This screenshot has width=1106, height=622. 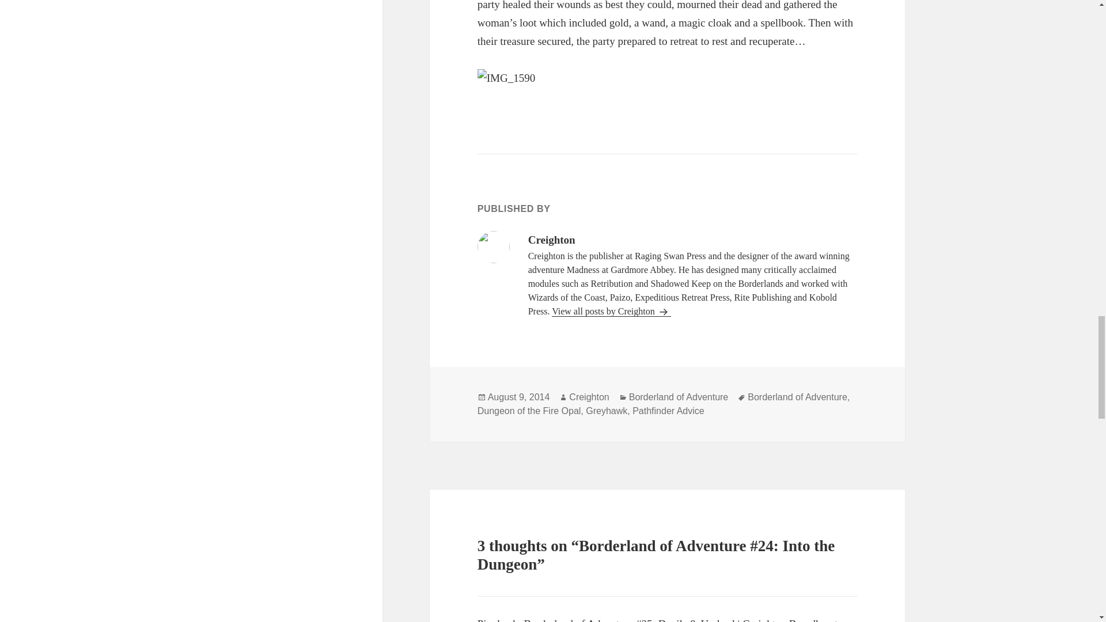 I want to click on Dungeon of the Fire Opal, so click(x=529, y=411).